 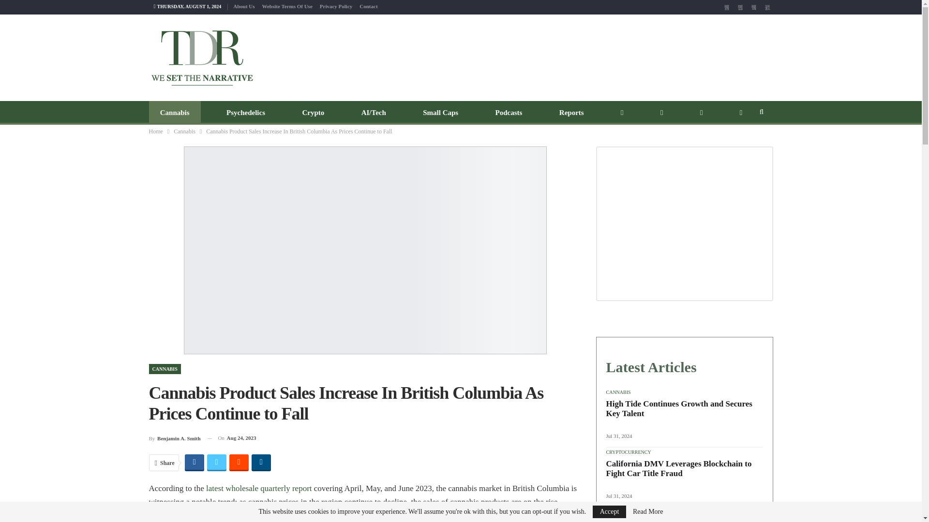 I want to click on Cannabis, so click(x=174, y=113).